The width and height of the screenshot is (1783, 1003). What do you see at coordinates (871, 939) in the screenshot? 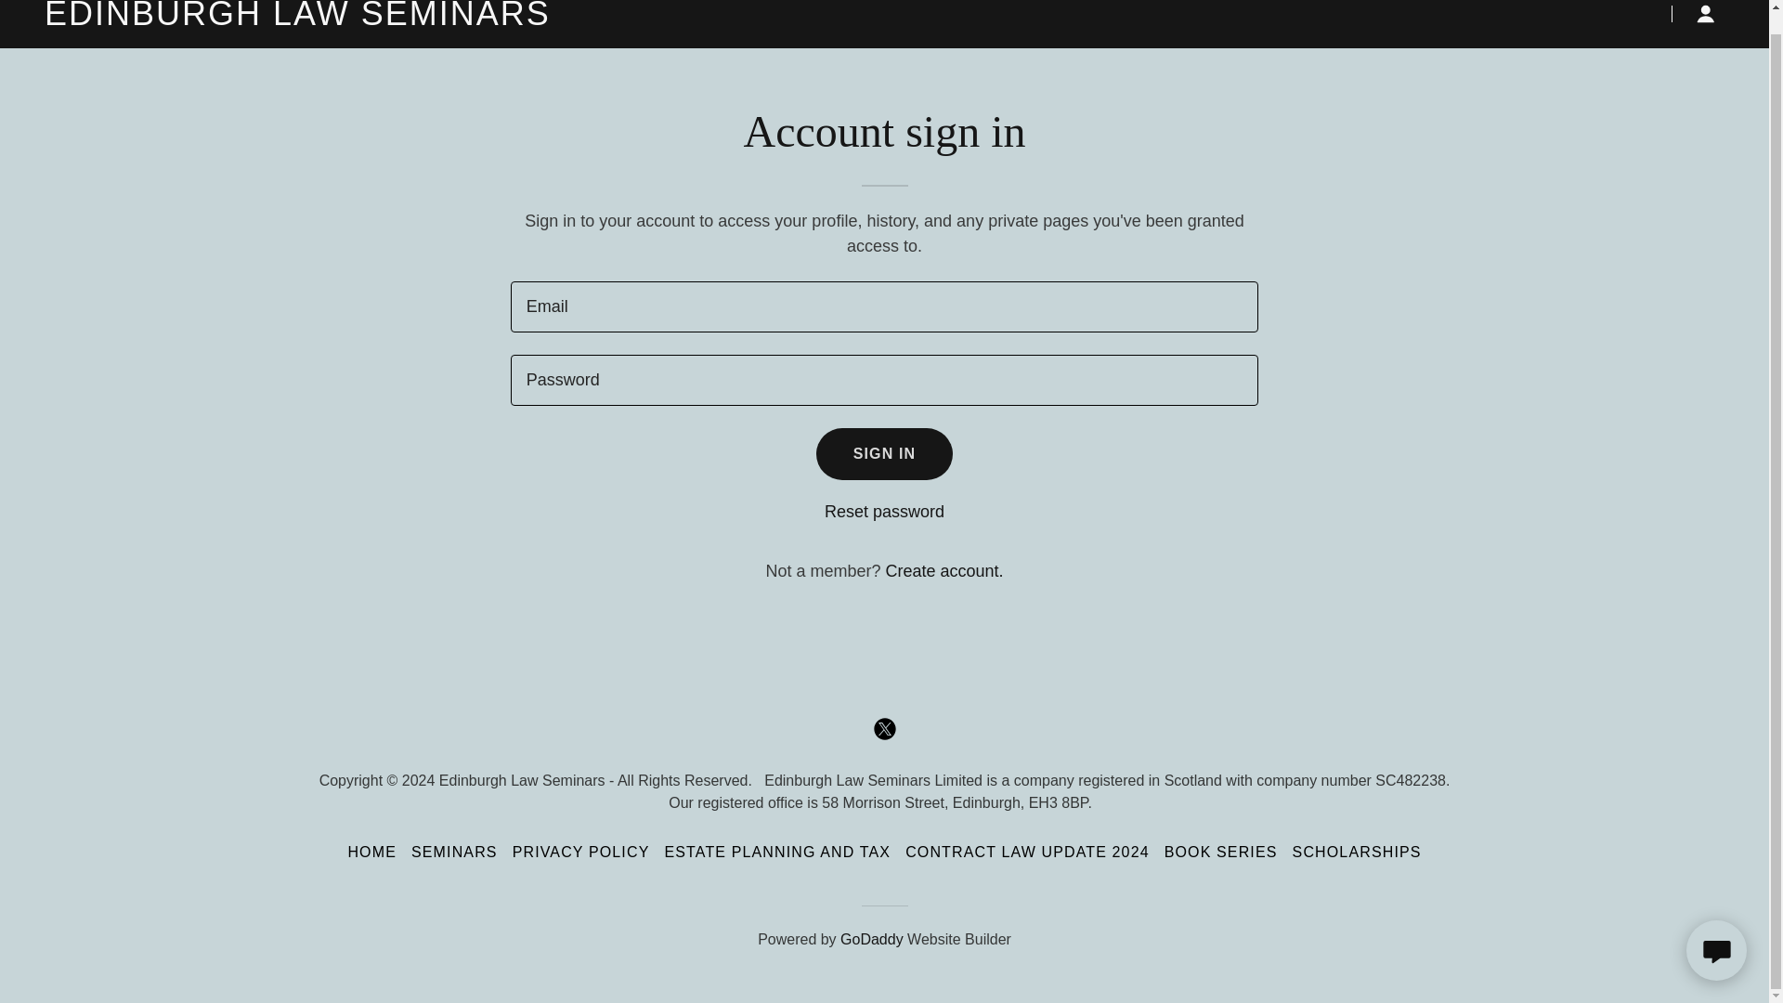
I see `GoDaddy` at bounding box center [871, 939].